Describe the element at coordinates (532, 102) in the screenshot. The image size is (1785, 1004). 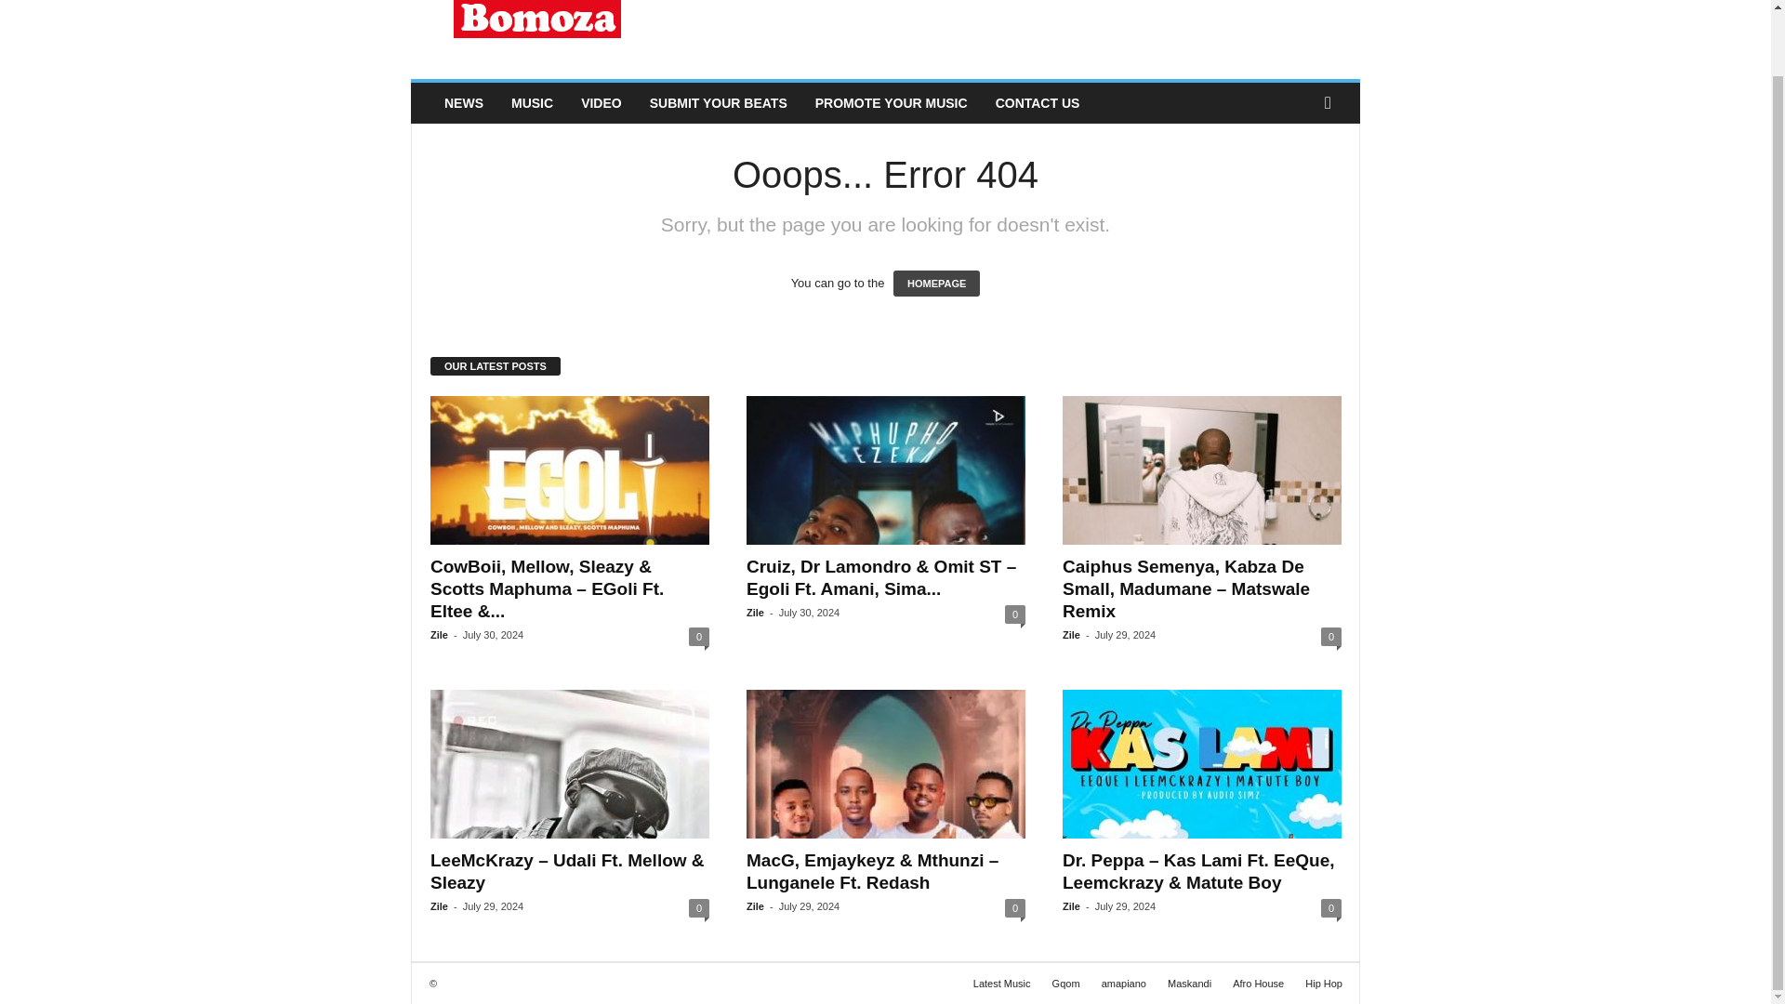
I see `MUSIC` at that location.